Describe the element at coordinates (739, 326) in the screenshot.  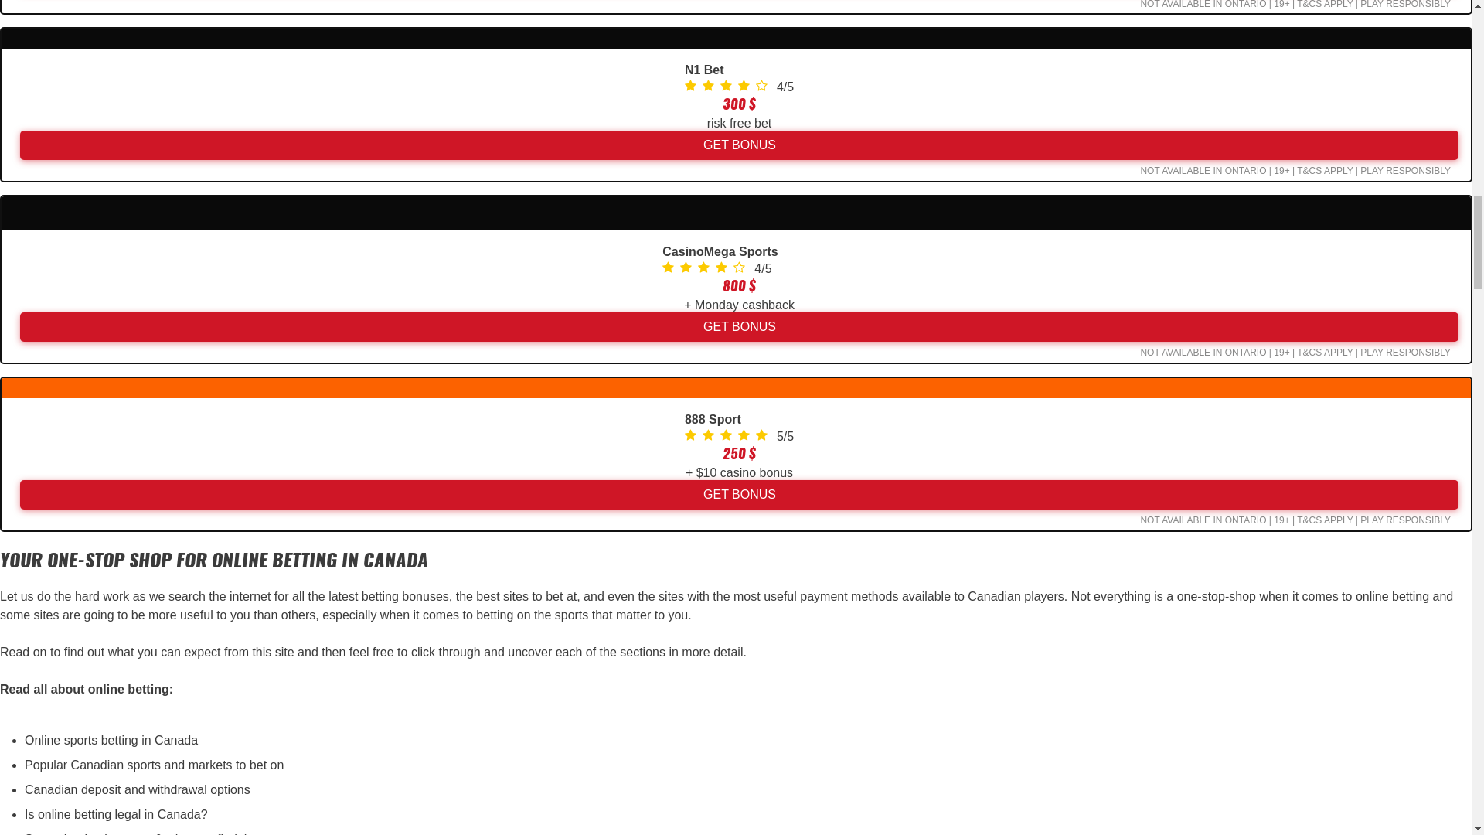
I see `GET BONUS` at that location.